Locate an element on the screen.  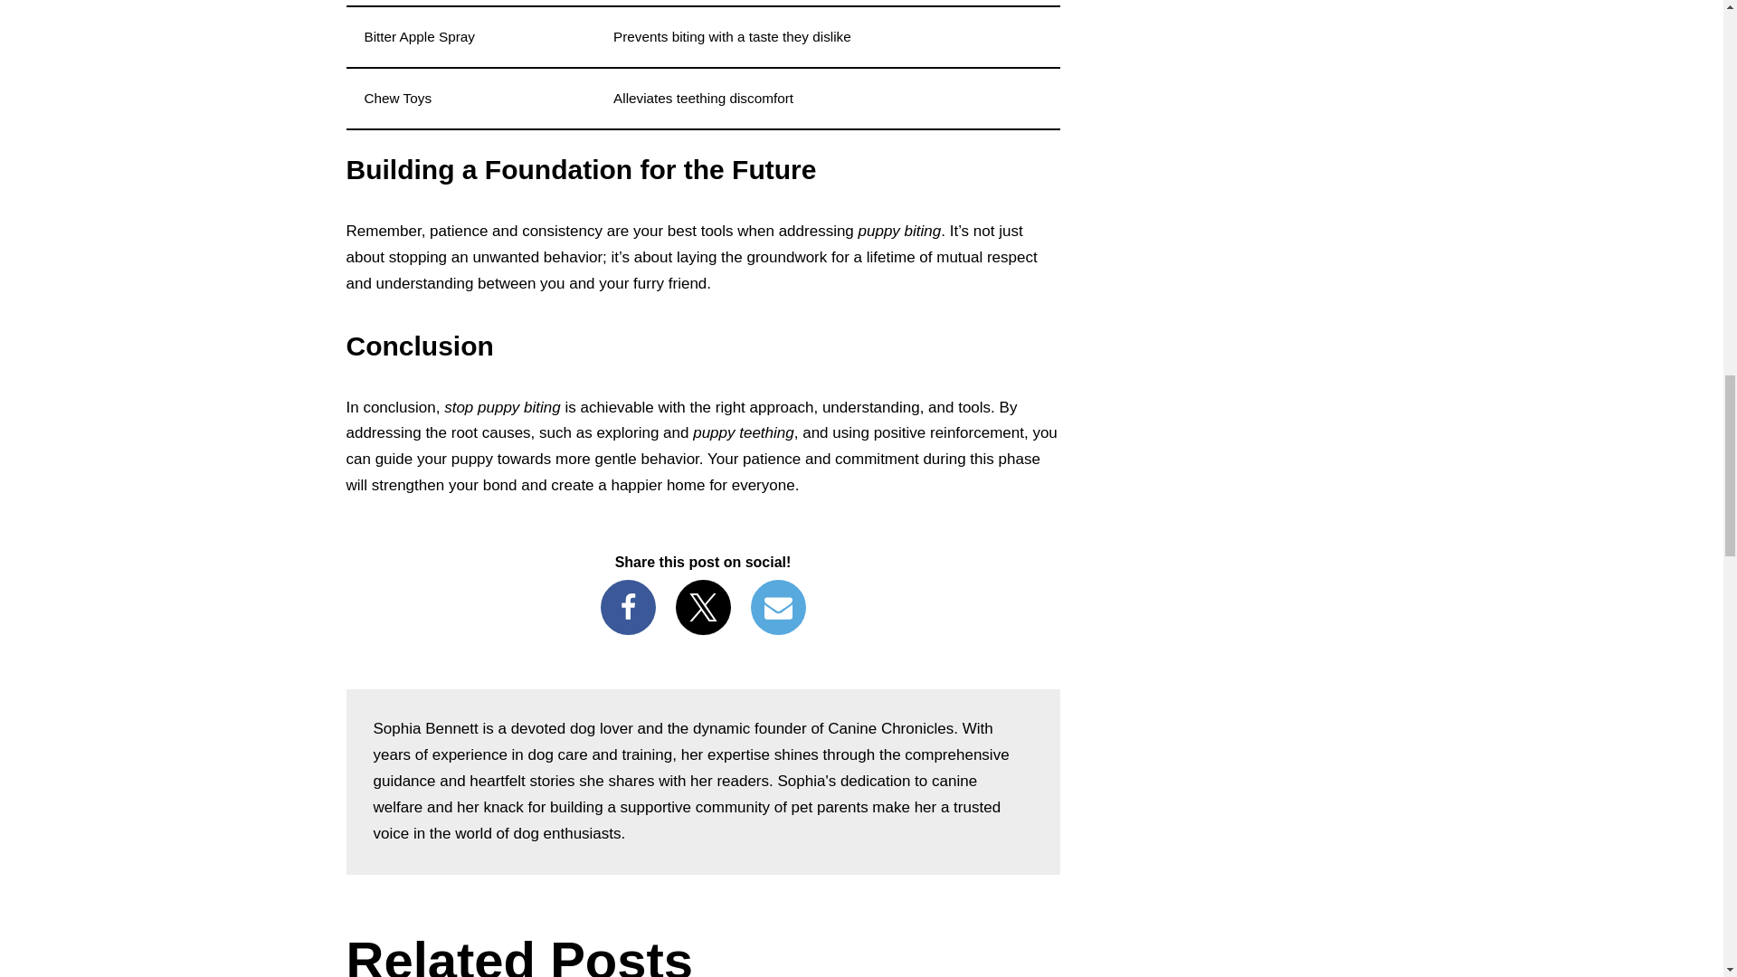
Facebook is located at coordinates (628, 608).